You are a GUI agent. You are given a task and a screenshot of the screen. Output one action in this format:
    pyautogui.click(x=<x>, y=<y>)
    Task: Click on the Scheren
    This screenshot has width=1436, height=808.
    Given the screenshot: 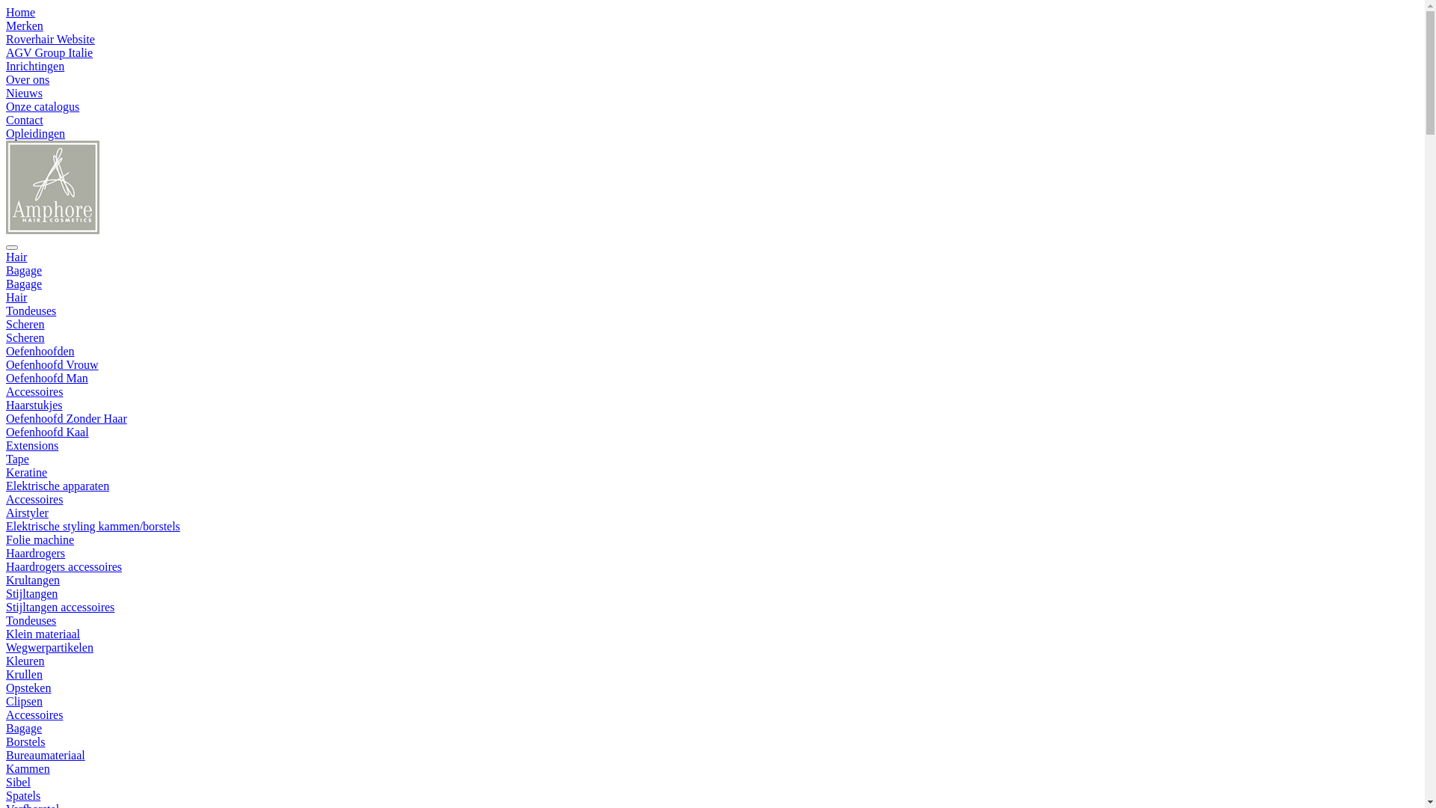 What is the action you would take?
    pyautogui.click(x=25, y=338)
    